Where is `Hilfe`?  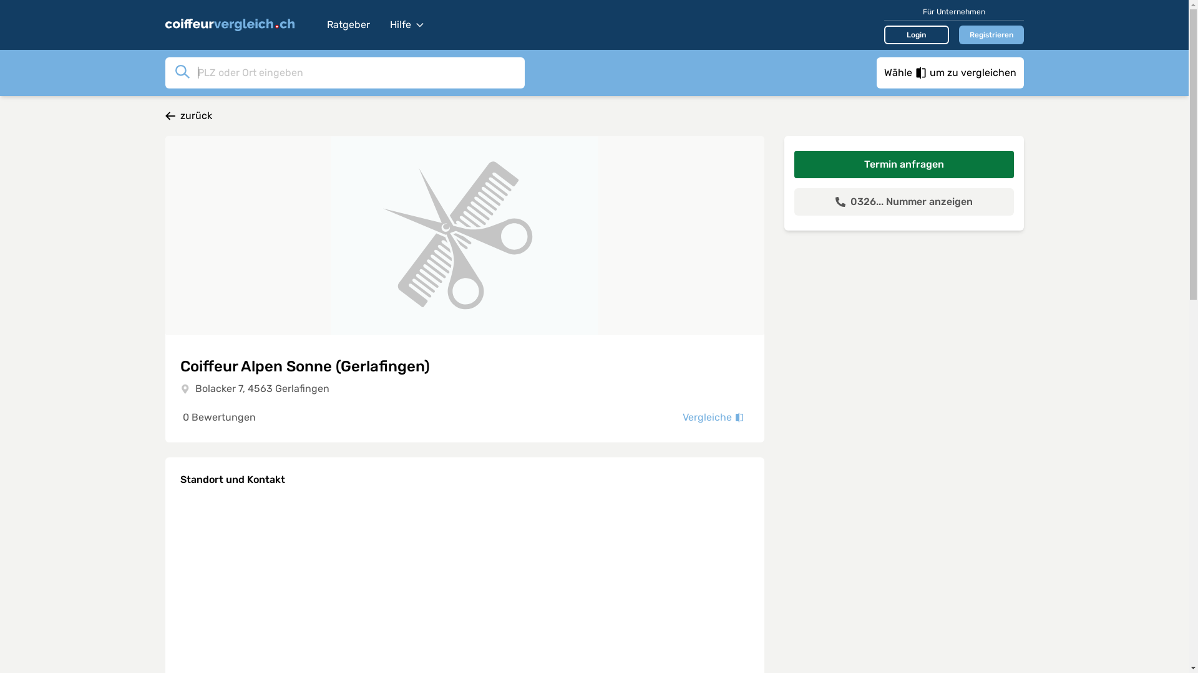
Hilfe is located at coordinates (407, 25).